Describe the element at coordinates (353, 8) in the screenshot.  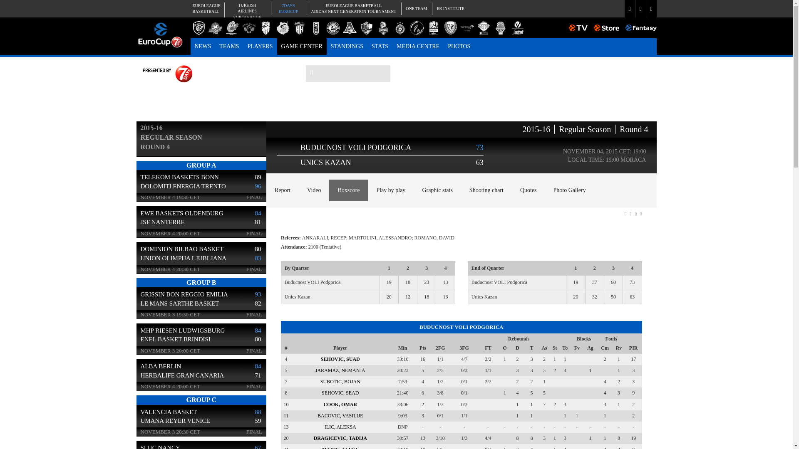
I see `EUROLEAGUE BASKETBALL` at that location.